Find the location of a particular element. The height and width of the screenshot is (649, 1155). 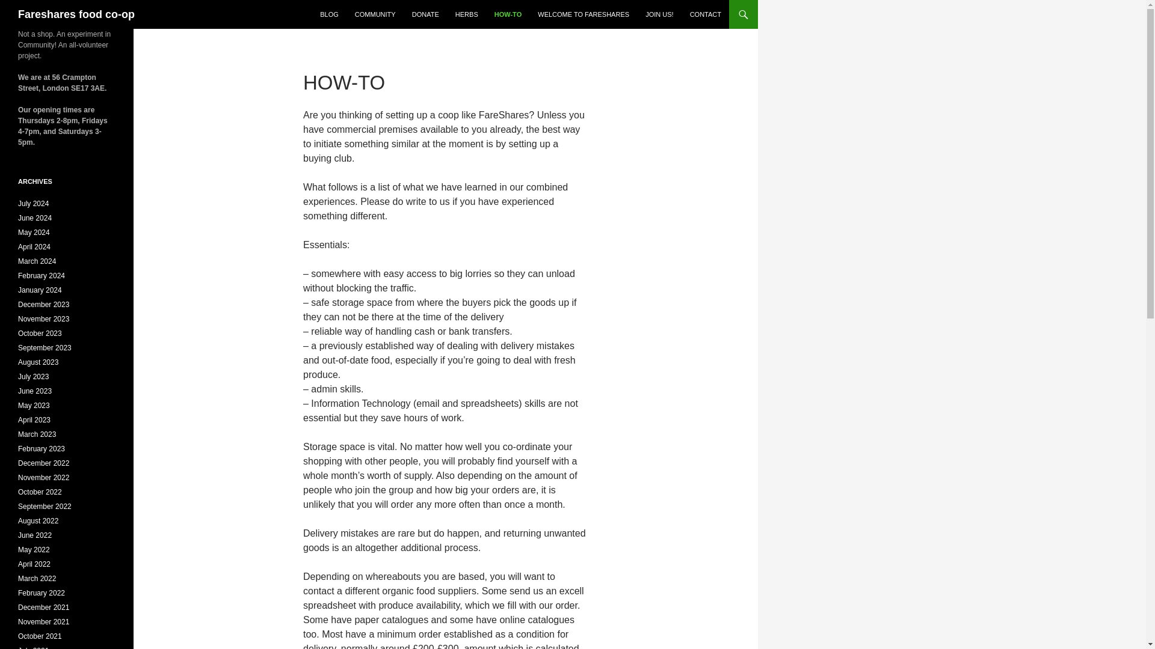

July 2024 is located at coordinates (33, 203).